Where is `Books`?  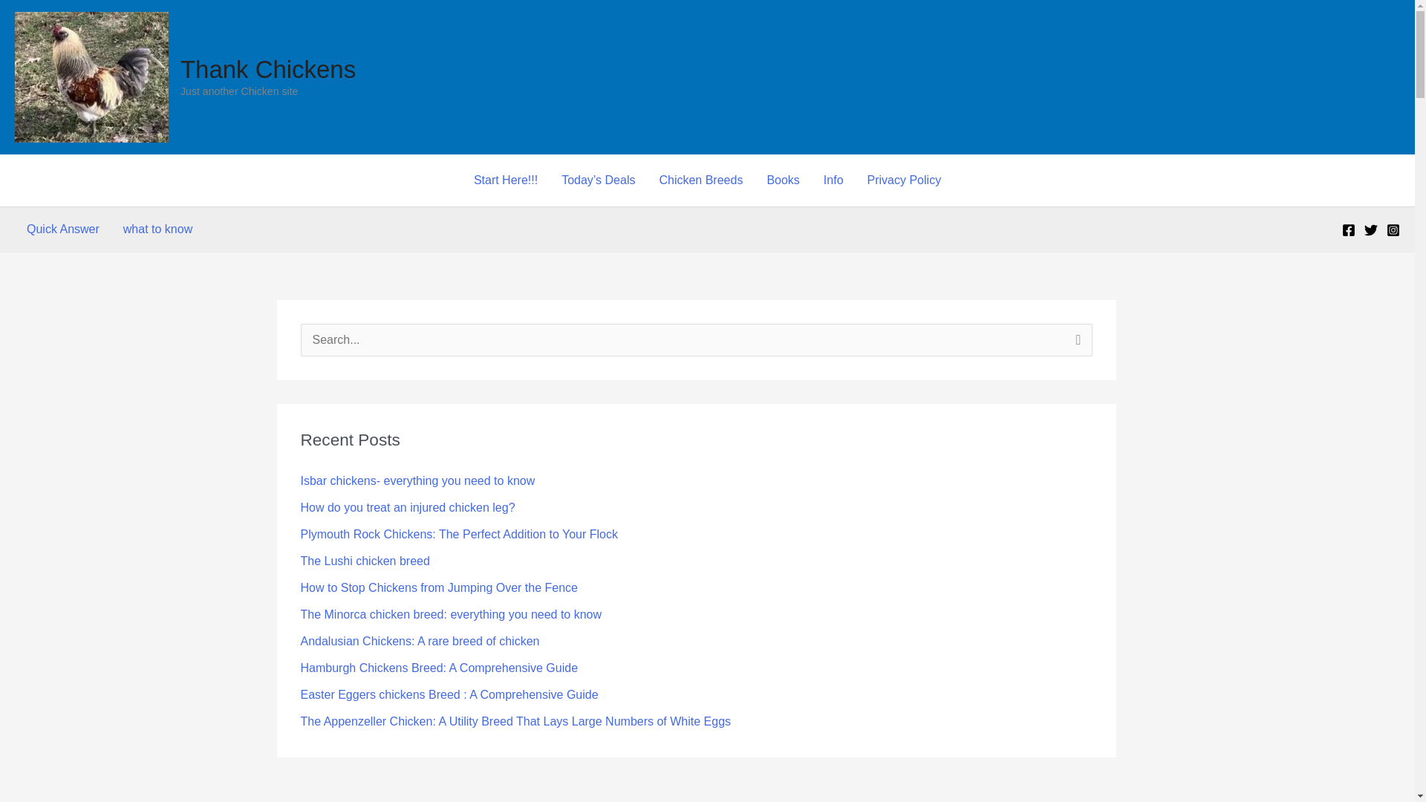 Books is located at coordinates (783, 180).